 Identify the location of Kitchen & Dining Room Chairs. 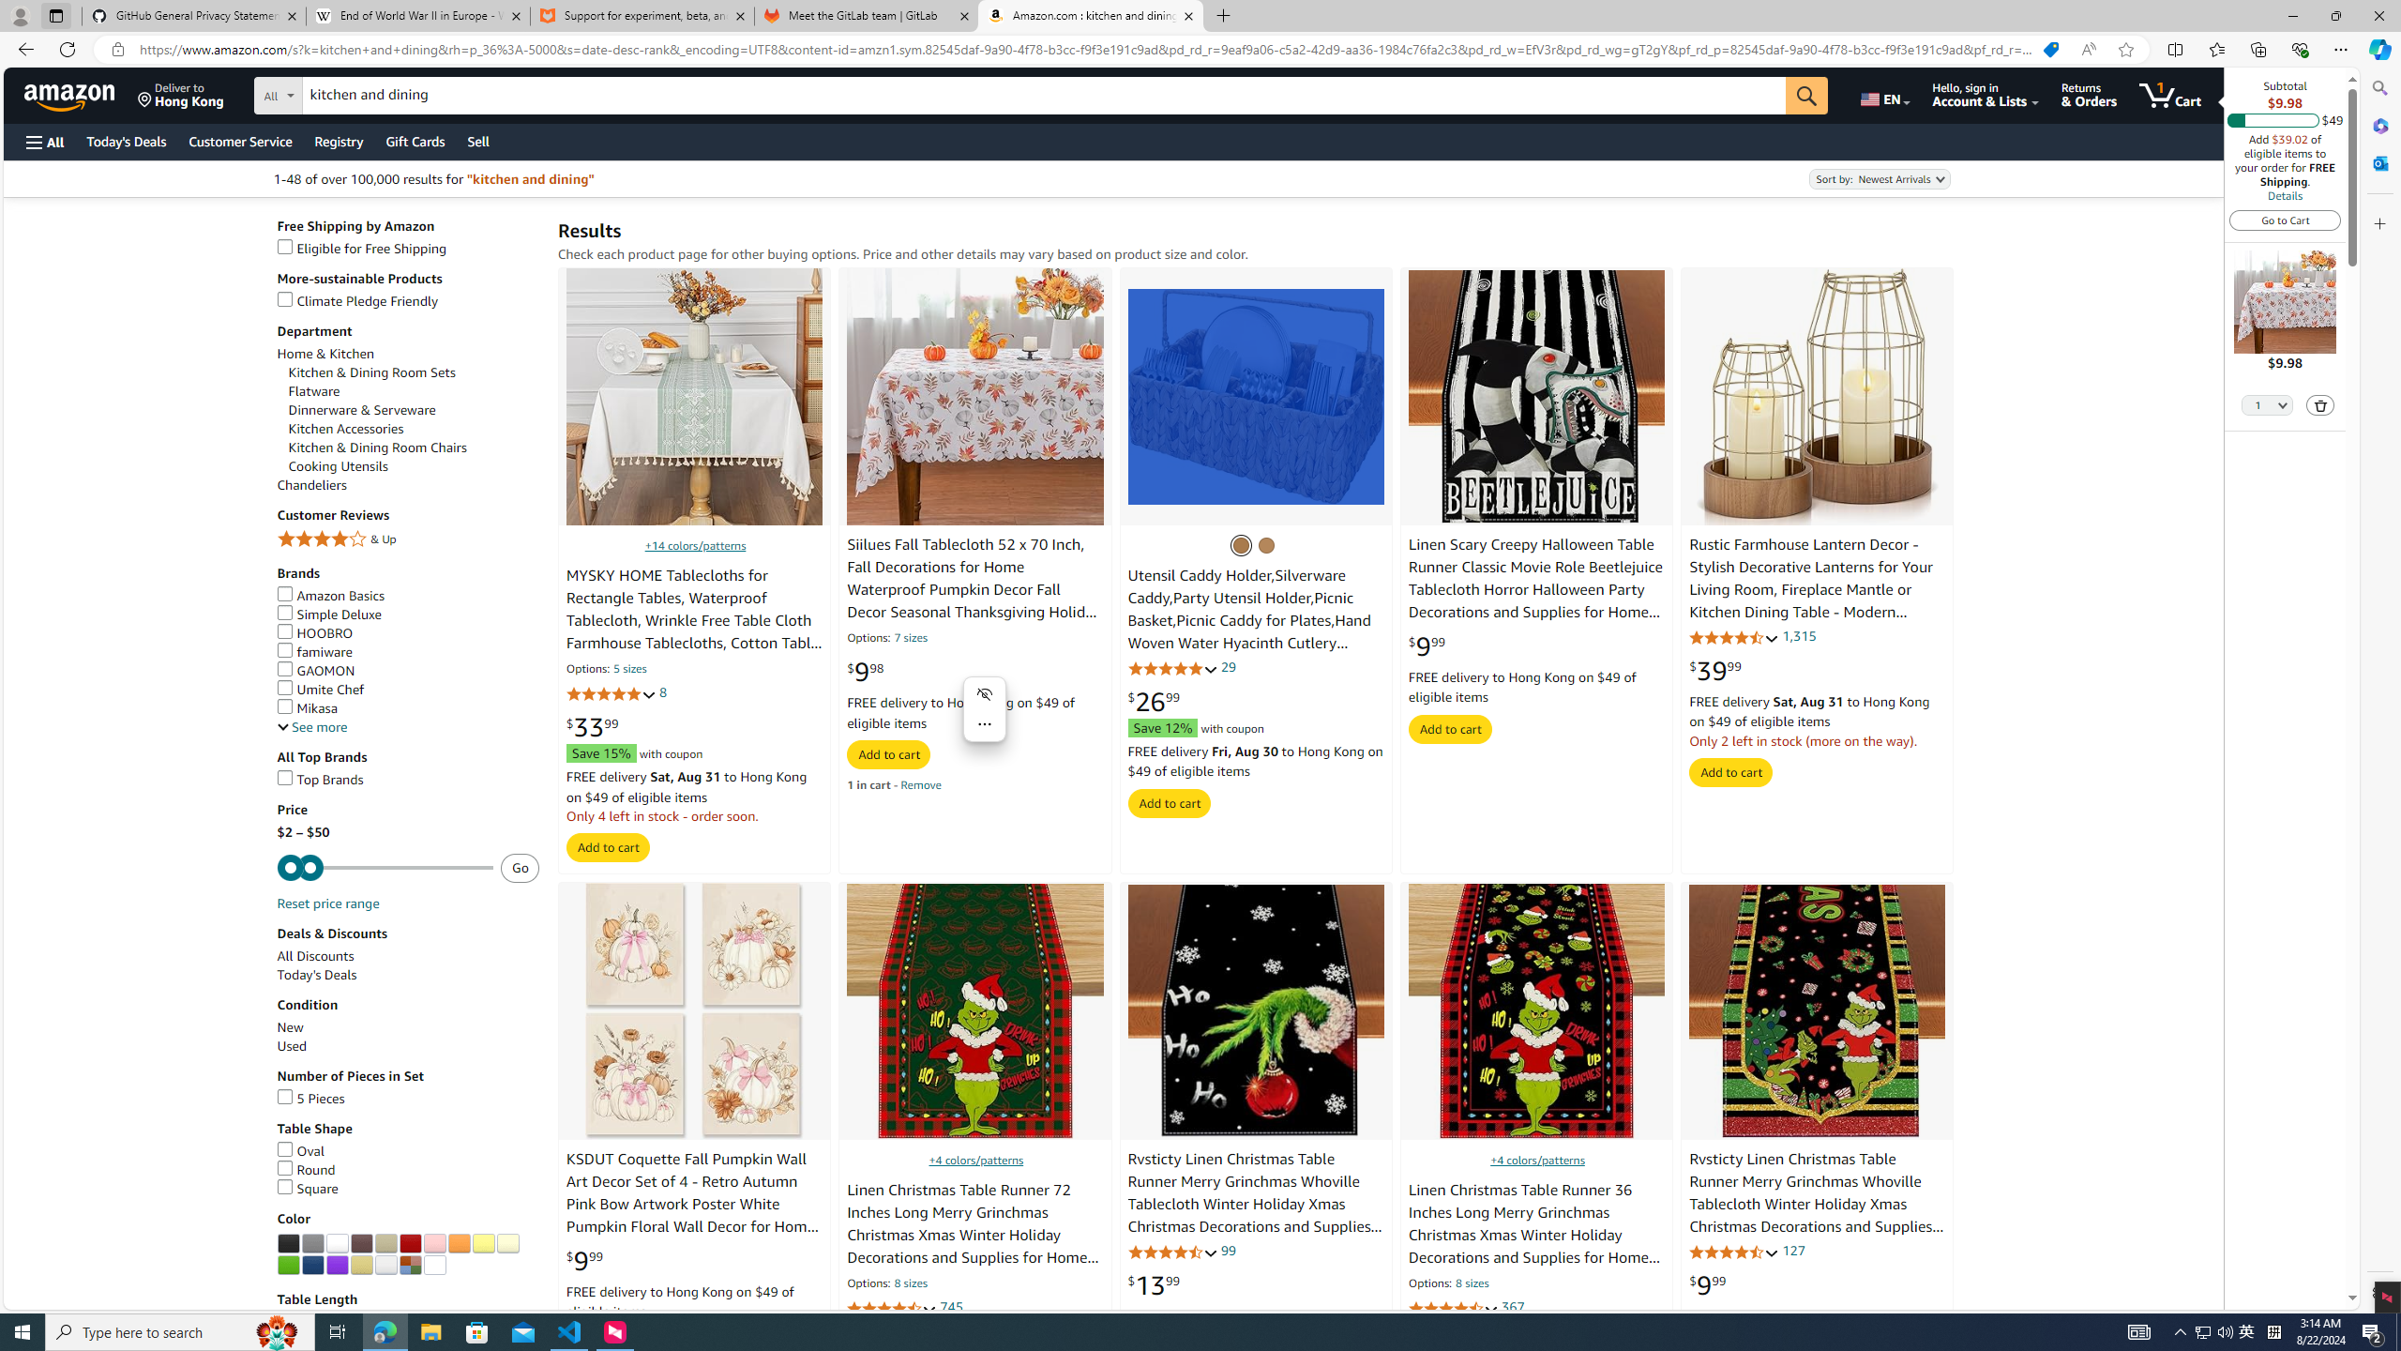
(378, 448).